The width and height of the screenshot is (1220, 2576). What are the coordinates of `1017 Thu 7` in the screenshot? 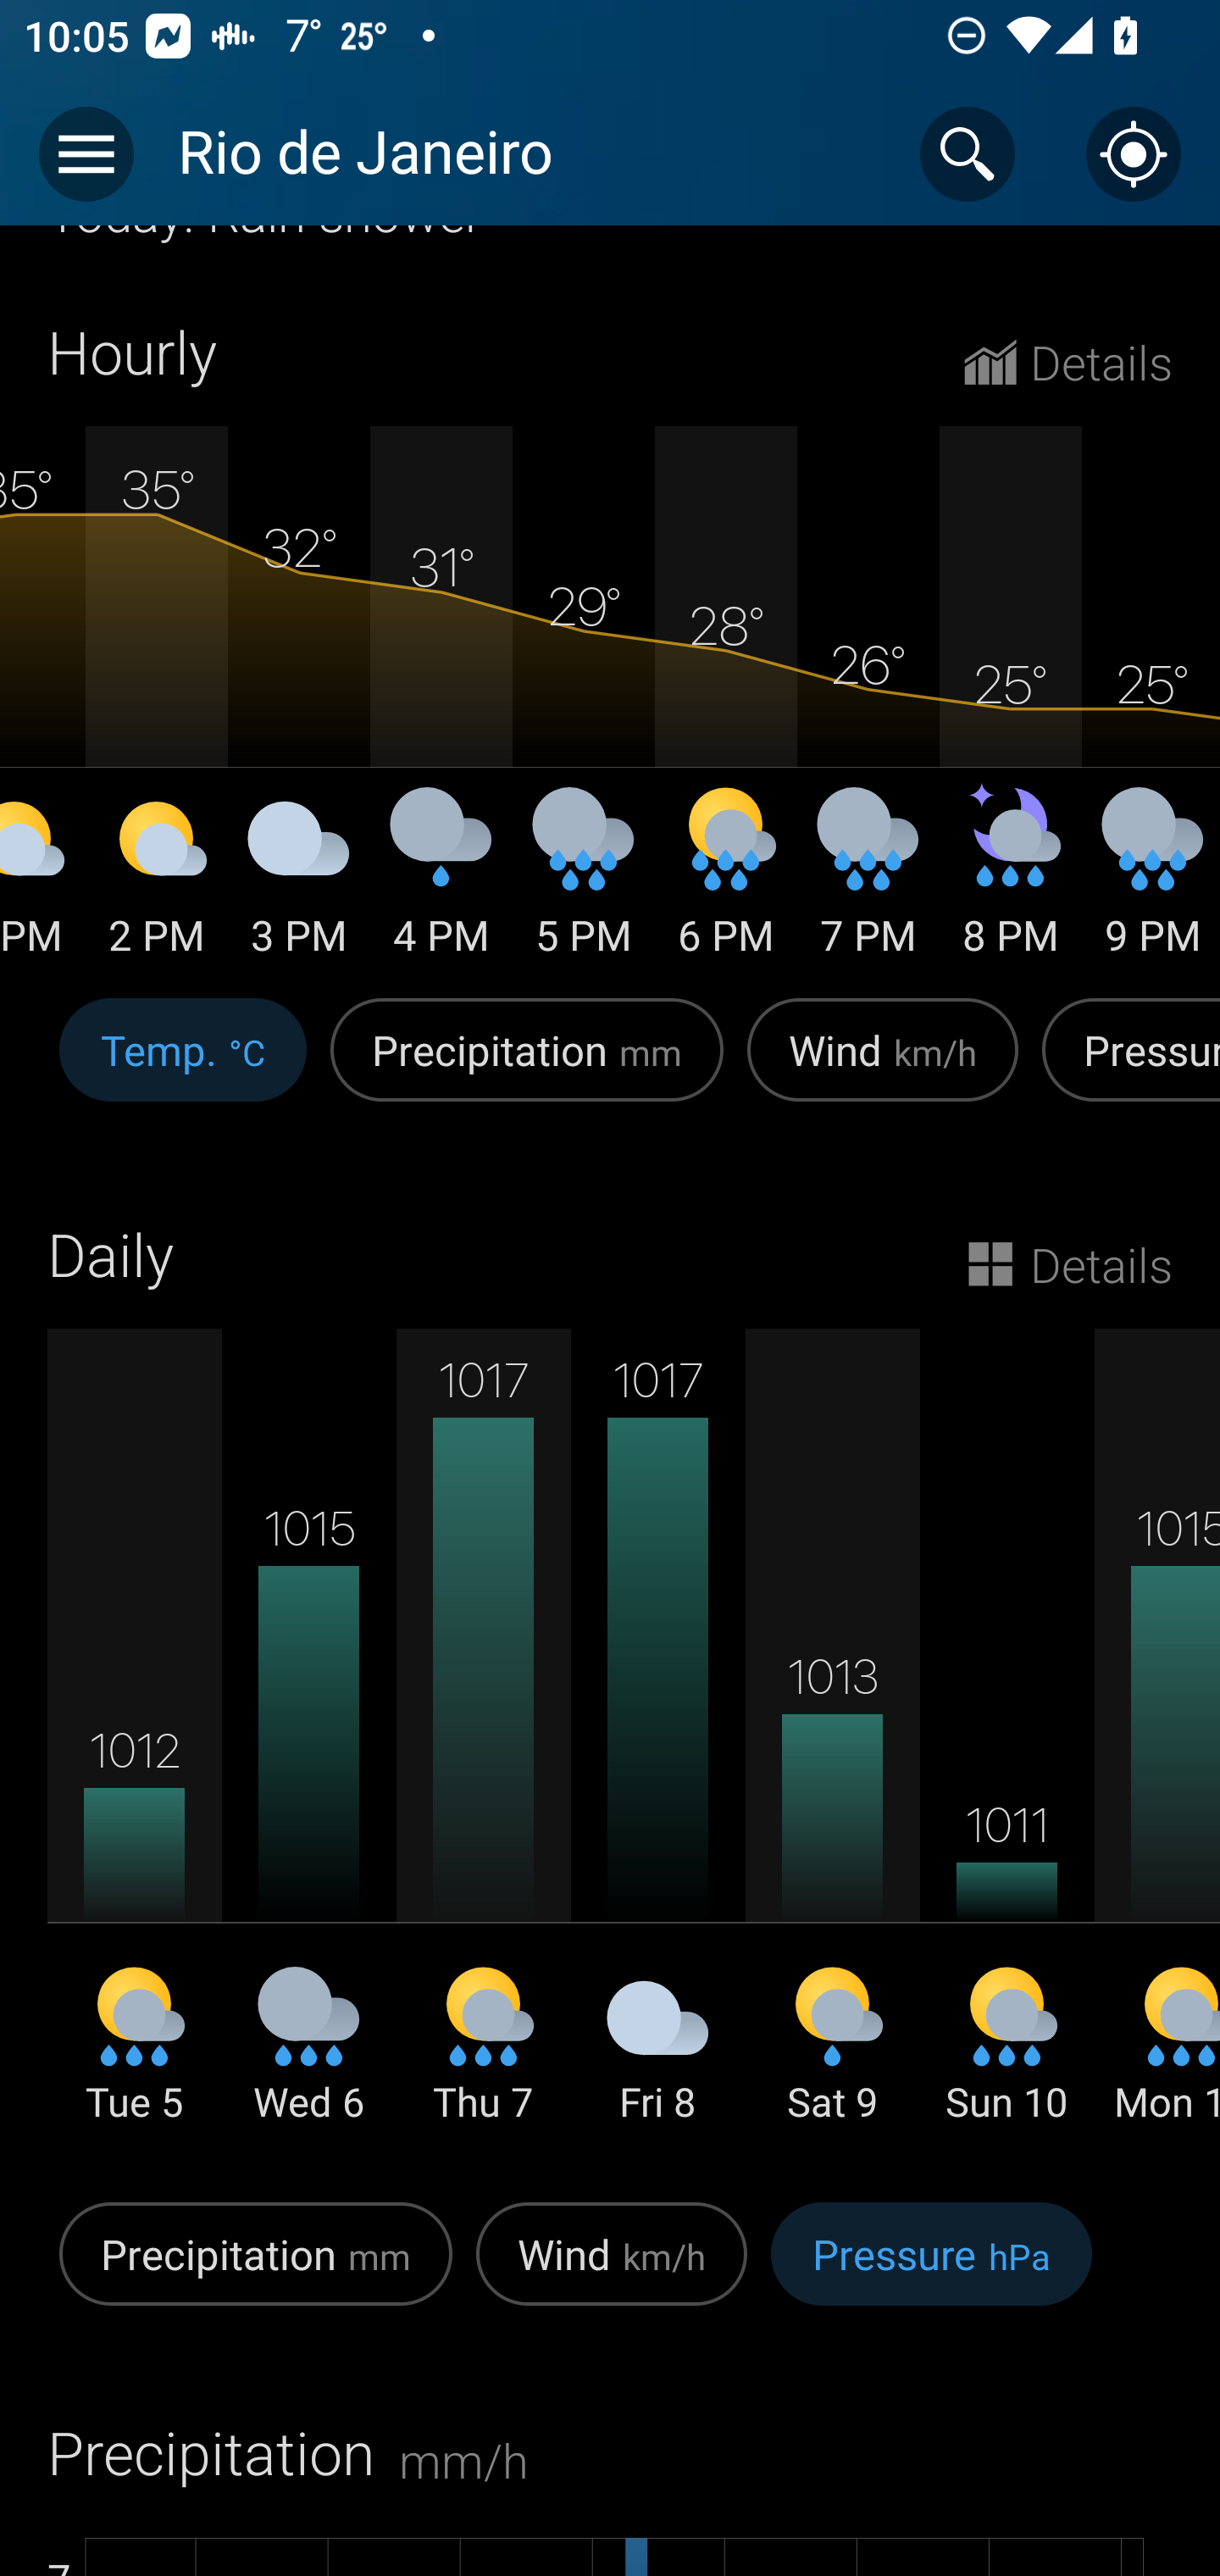 It's located at (483, 1747).